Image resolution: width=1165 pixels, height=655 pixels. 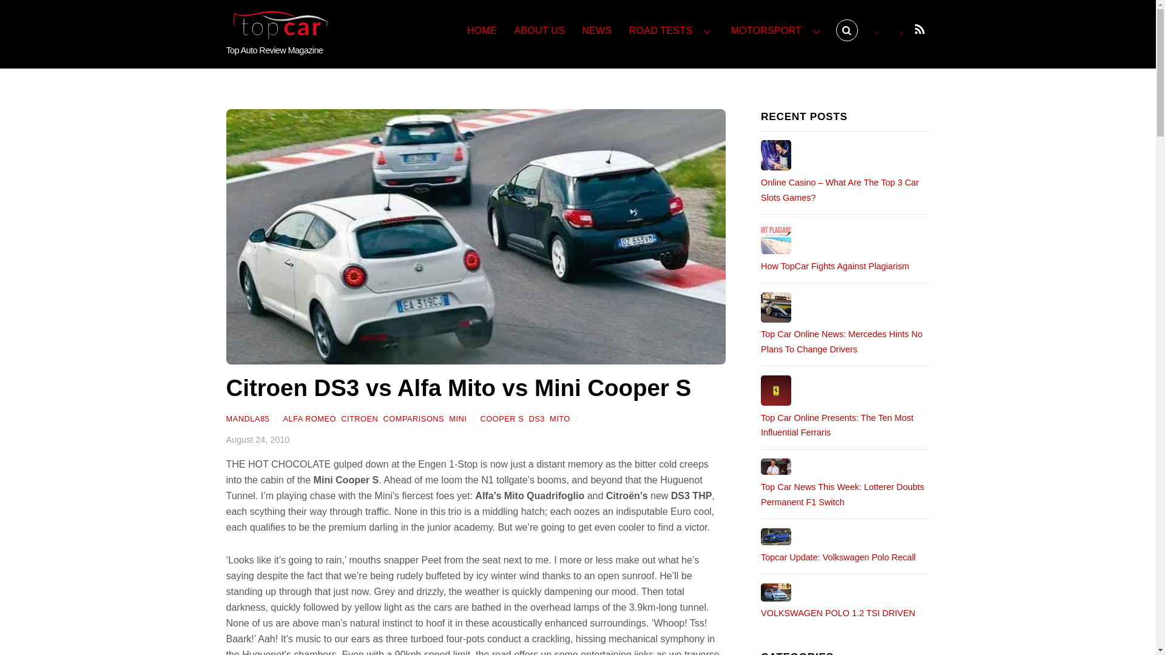 What do you see at coordinates (309, 418) in the screenshot?
I see `ALFA ROMEO` at bounding box center [309, 418].